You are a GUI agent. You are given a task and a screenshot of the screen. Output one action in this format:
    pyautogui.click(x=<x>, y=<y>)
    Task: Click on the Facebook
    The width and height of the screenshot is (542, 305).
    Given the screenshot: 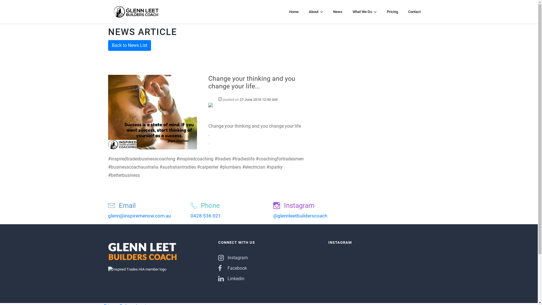 What is the action you would take?
    pyautogui.click(x=232, y=268)
    